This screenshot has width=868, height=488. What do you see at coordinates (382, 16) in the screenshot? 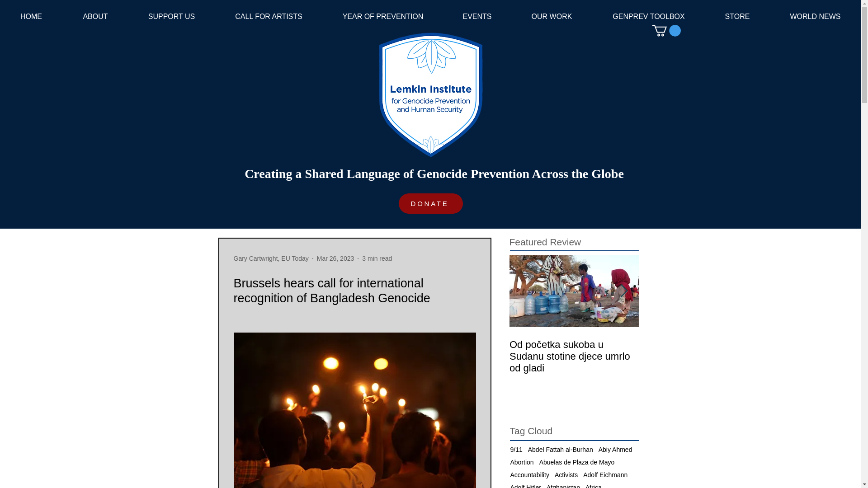
I see `YEAR OF PREVENTION` at bounding box center [382, 16].